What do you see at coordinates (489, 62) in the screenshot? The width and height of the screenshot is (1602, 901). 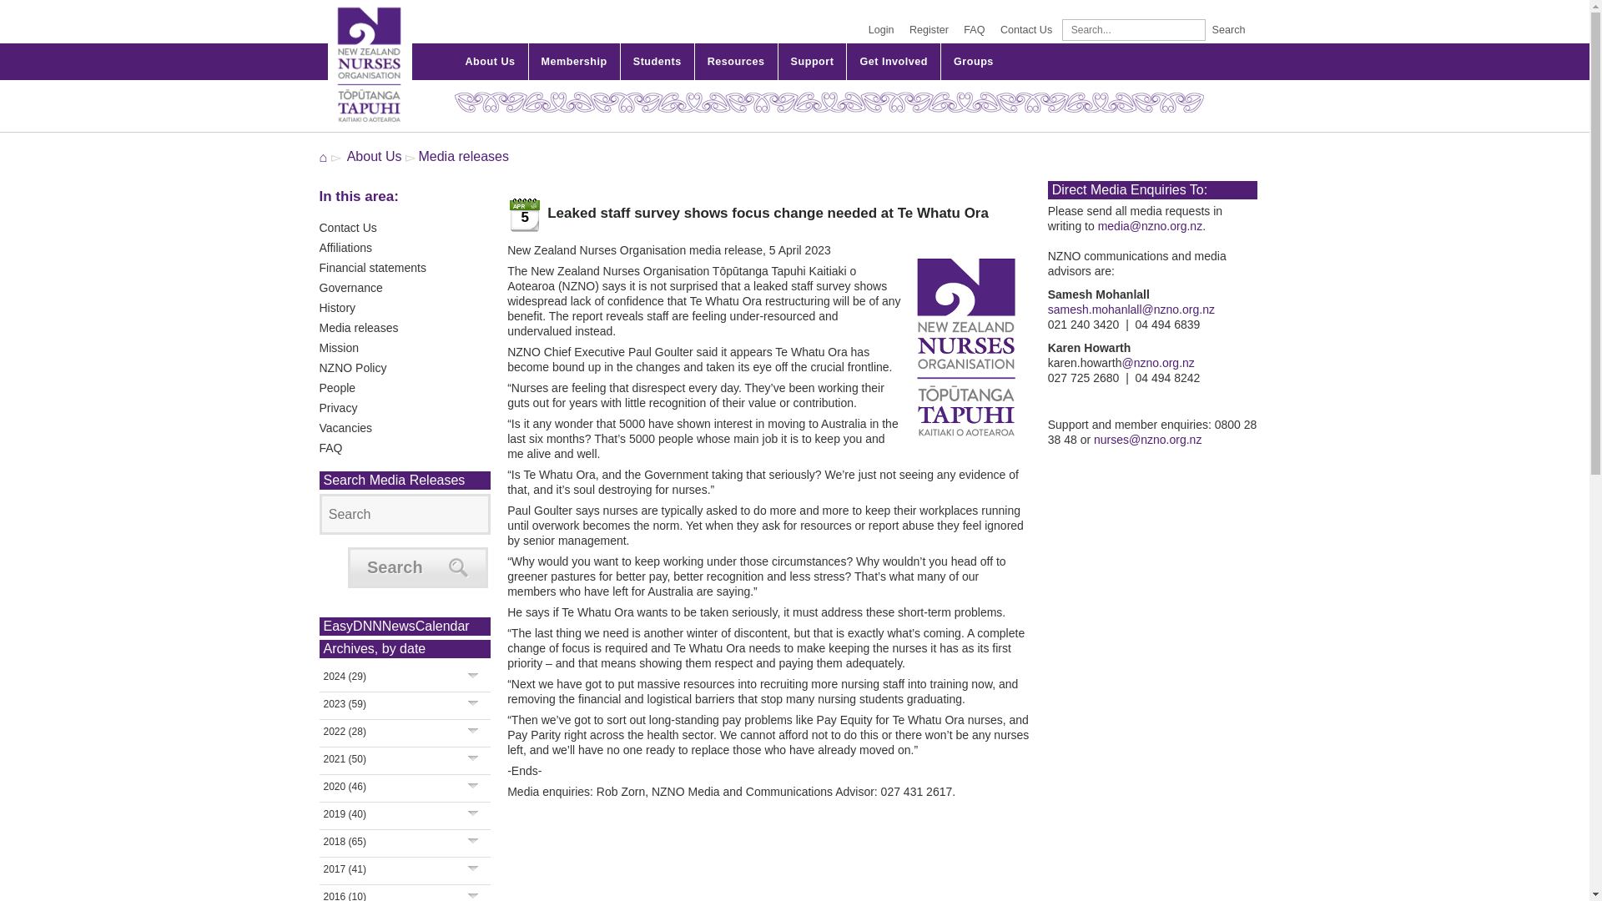 I see `About Us` at bounding box center [489, 62].